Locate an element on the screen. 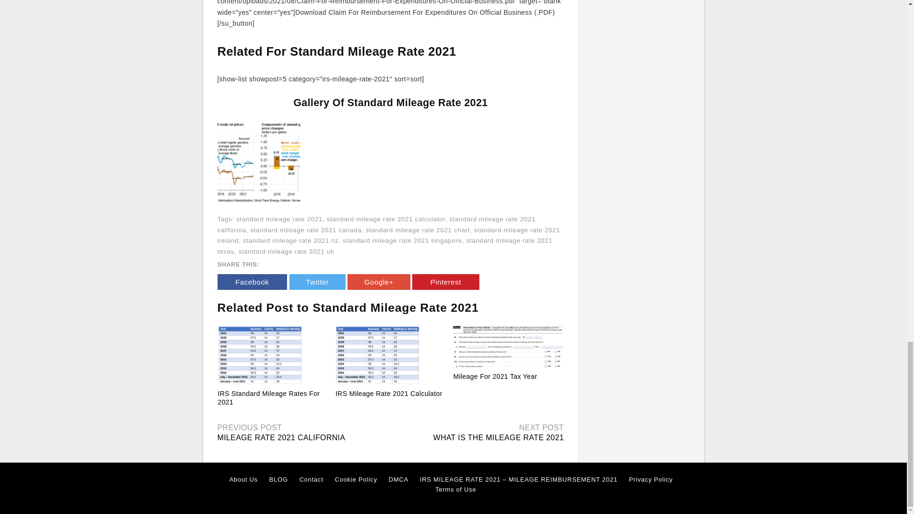 The width and height of the screenshot is (914, 514). standard mileage rate 2021 chart is located at coordinates (417, 229).